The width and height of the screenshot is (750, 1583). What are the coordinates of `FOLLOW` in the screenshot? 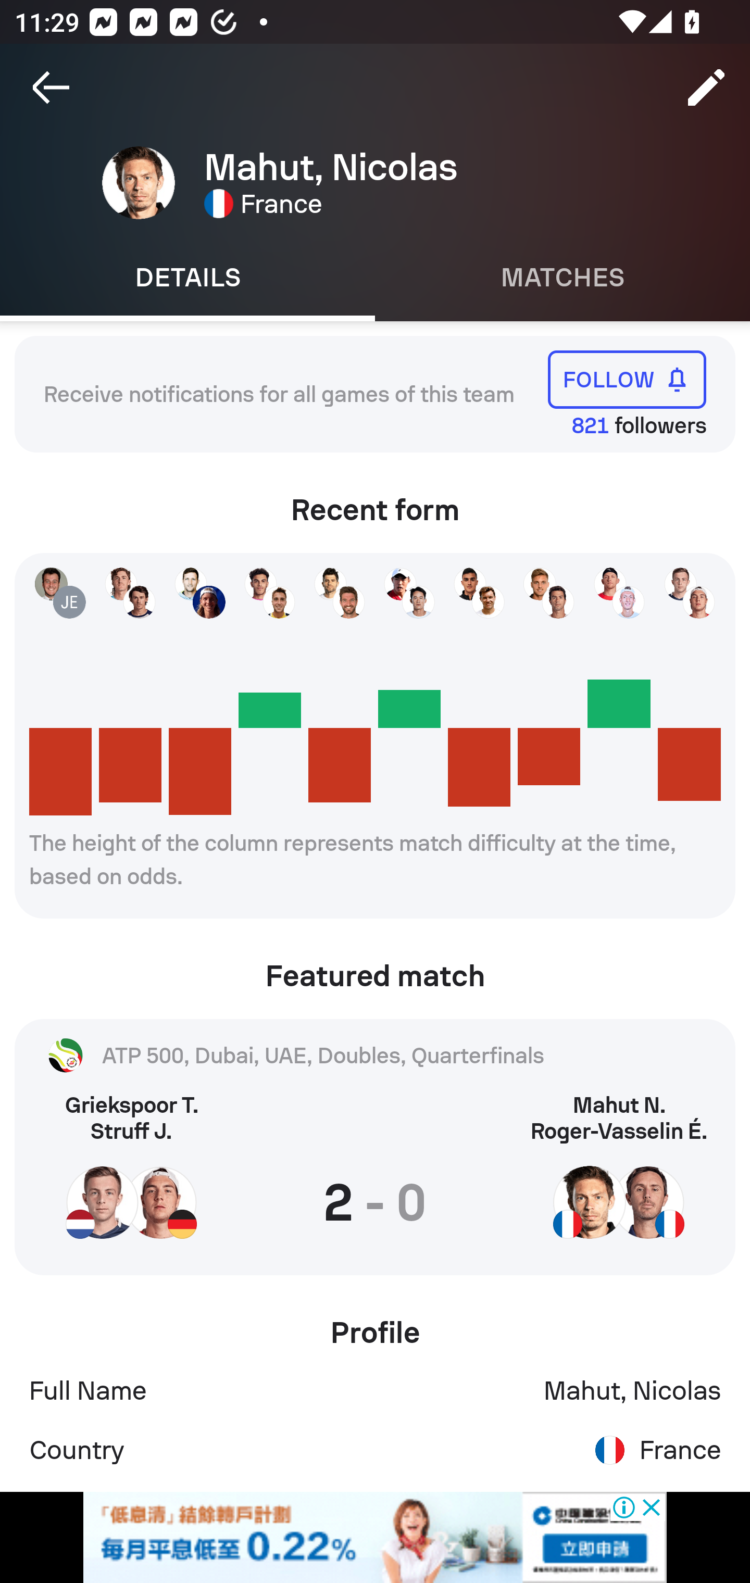 It's located at (627, 379).